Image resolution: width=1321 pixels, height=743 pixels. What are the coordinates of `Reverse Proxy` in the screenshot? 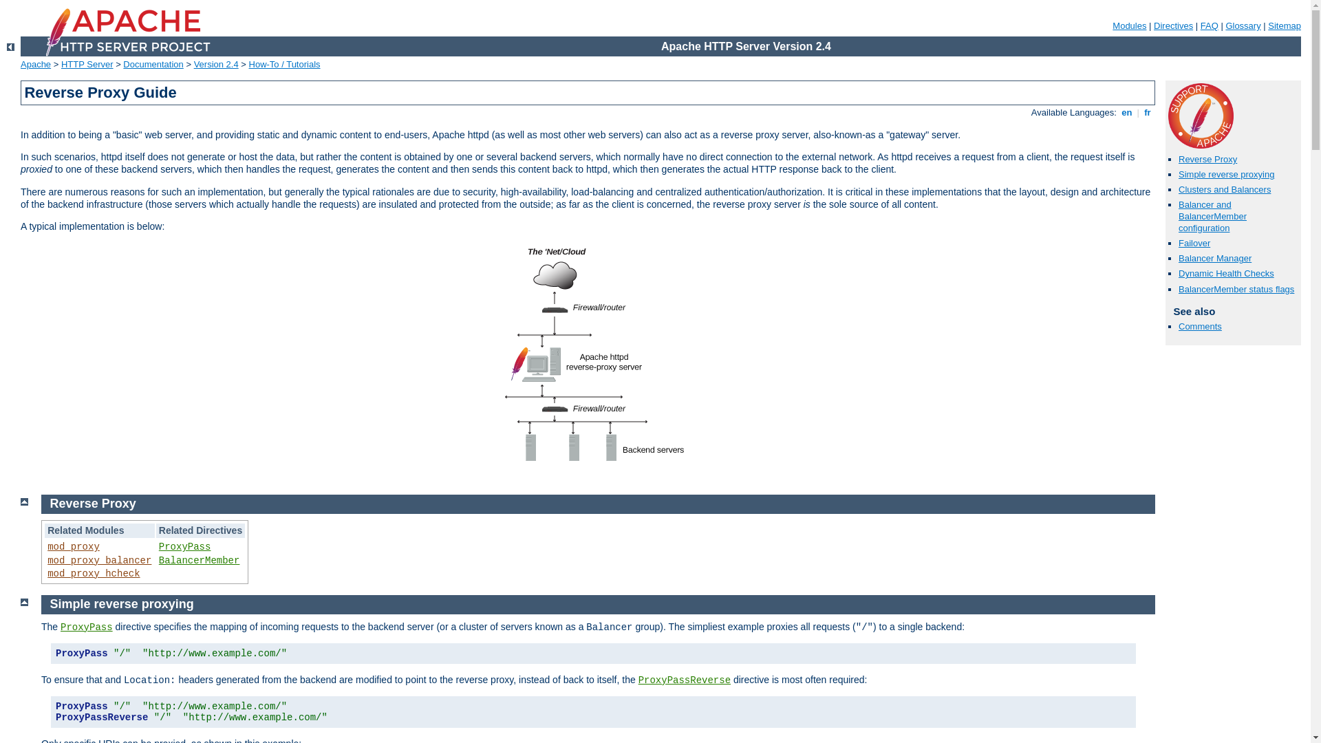 It's located at (1208, 160).